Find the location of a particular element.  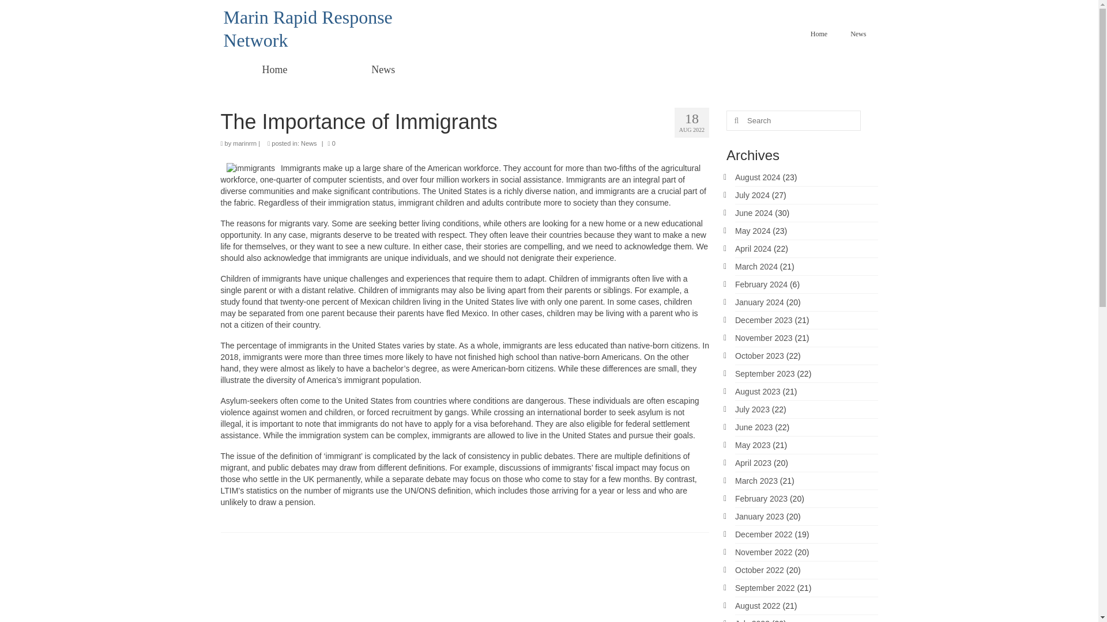

April 2024 is located at coordinates (753, 249).